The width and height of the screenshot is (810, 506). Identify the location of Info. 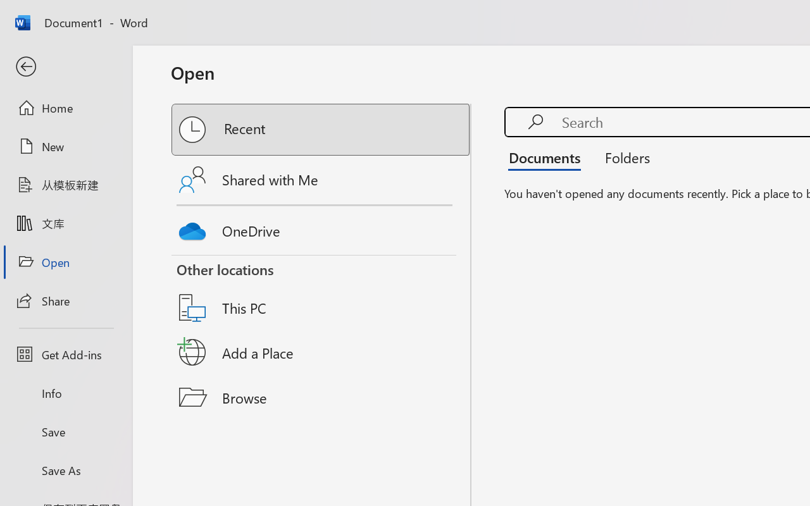
(66, 393).